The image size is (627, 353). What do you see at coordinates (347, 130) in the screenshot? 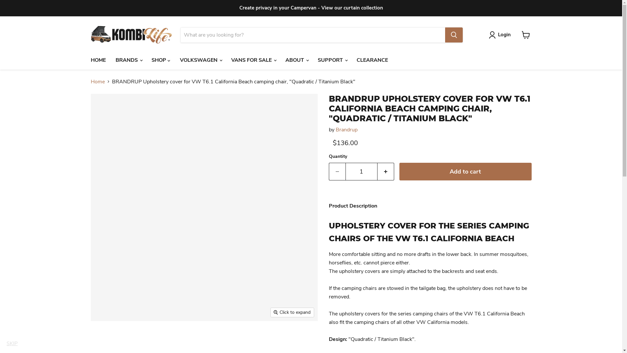
I see `Brandrup` at bounding box center [347, 130].